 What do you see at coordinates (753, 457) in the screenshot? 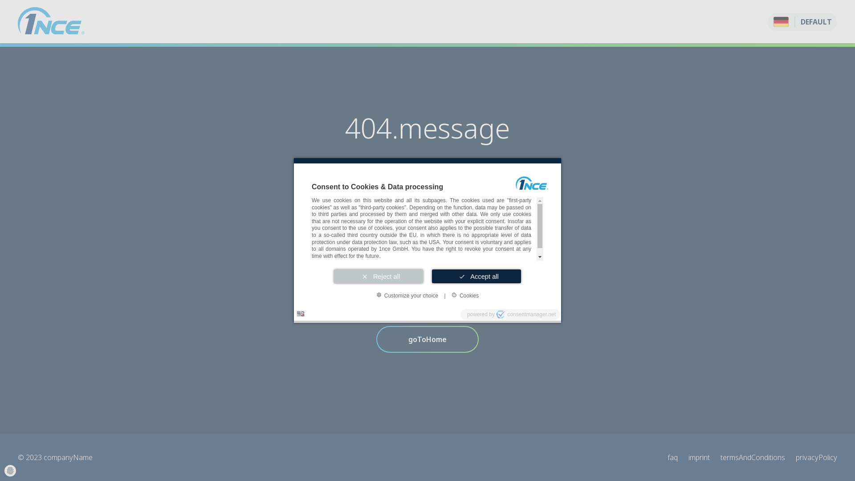
I see `termsAndConditions` at bounding box center [753, 457].